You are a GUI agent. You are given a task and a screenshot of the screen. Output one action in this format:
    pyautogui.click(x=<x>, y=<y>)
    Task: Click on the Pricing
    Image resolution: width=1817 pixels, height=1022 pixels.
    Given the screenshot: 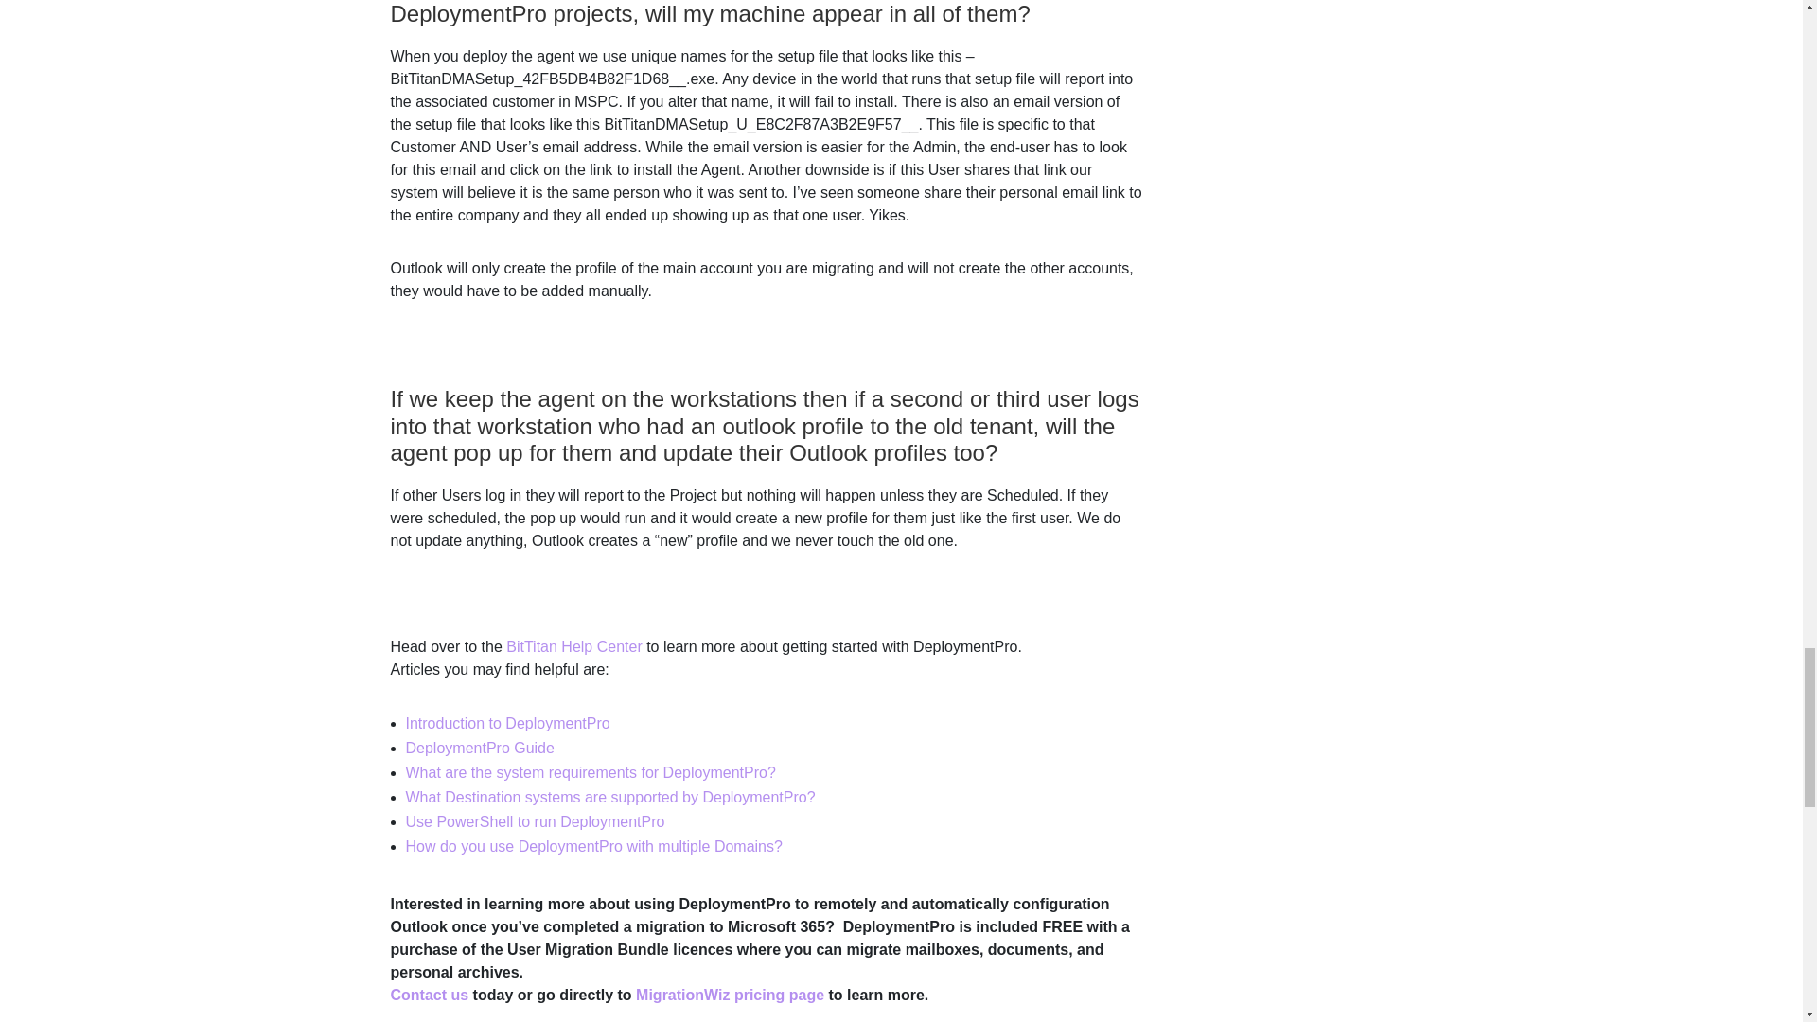 What is the action you would take?
    pyautogui.click(x=731, y=995)
    